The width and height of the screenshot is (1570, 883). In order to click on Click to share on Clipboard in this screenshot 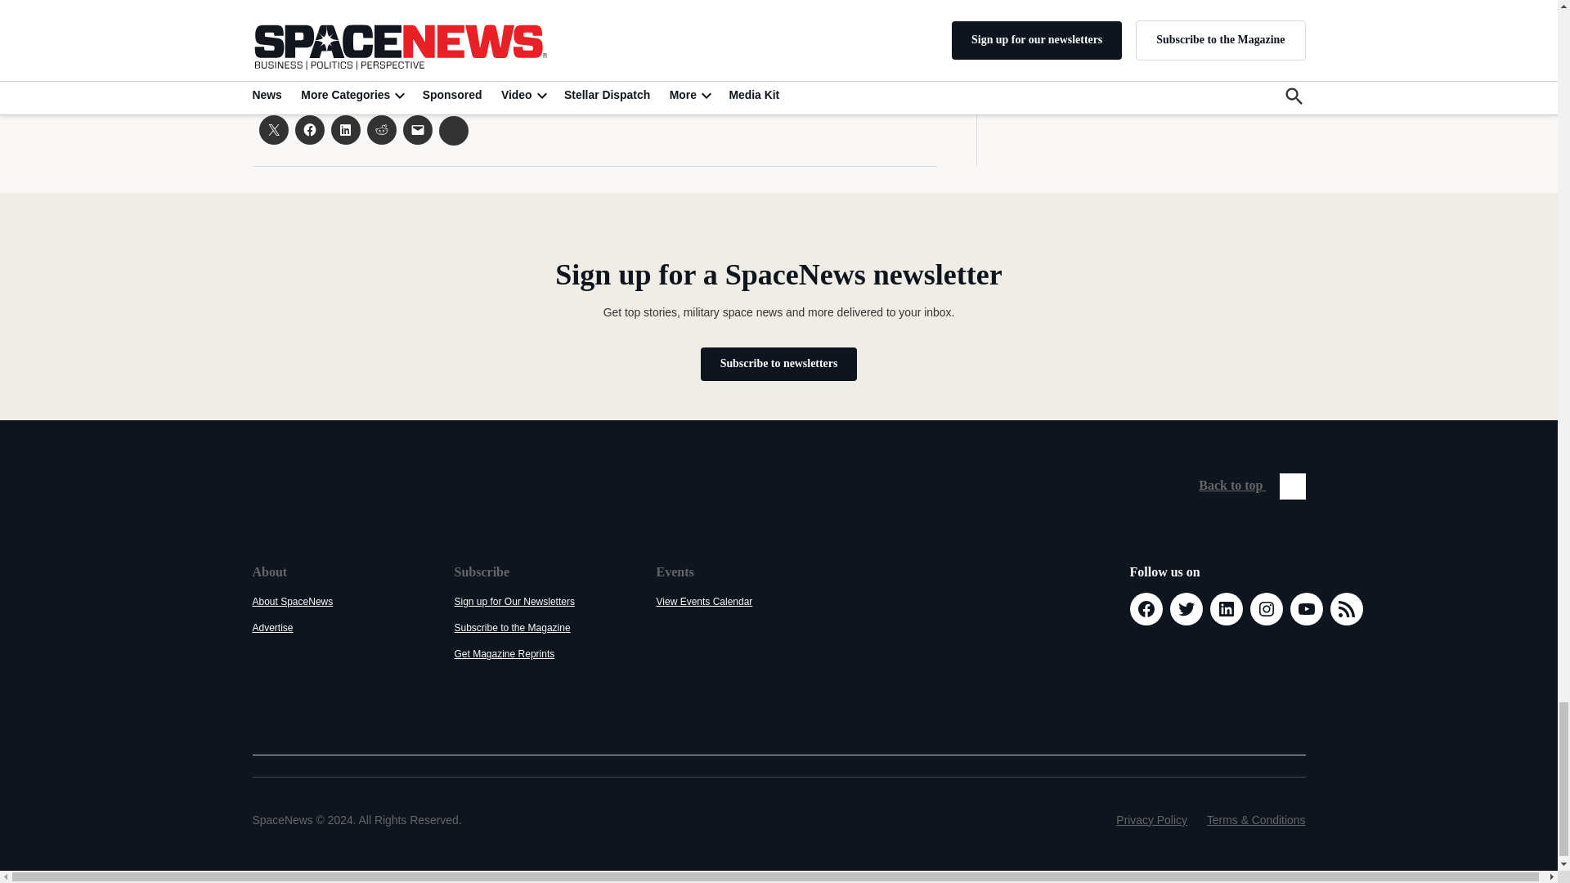, I will do `click(453, 131)`.